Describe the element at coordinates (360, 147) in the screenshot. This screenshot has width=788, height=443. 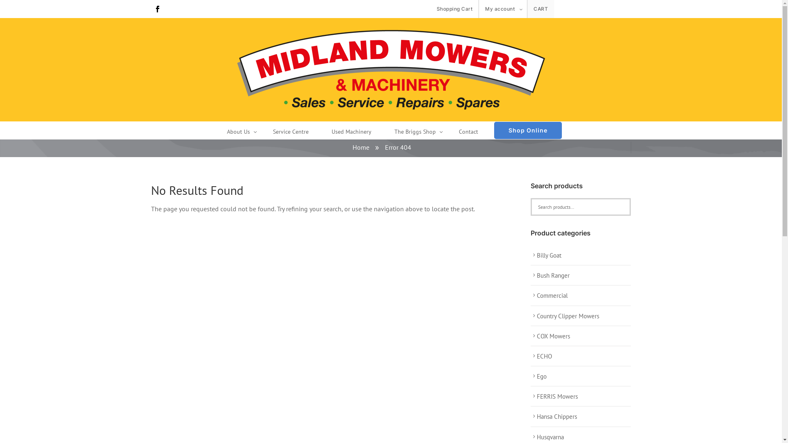
I see `Home` at that location.